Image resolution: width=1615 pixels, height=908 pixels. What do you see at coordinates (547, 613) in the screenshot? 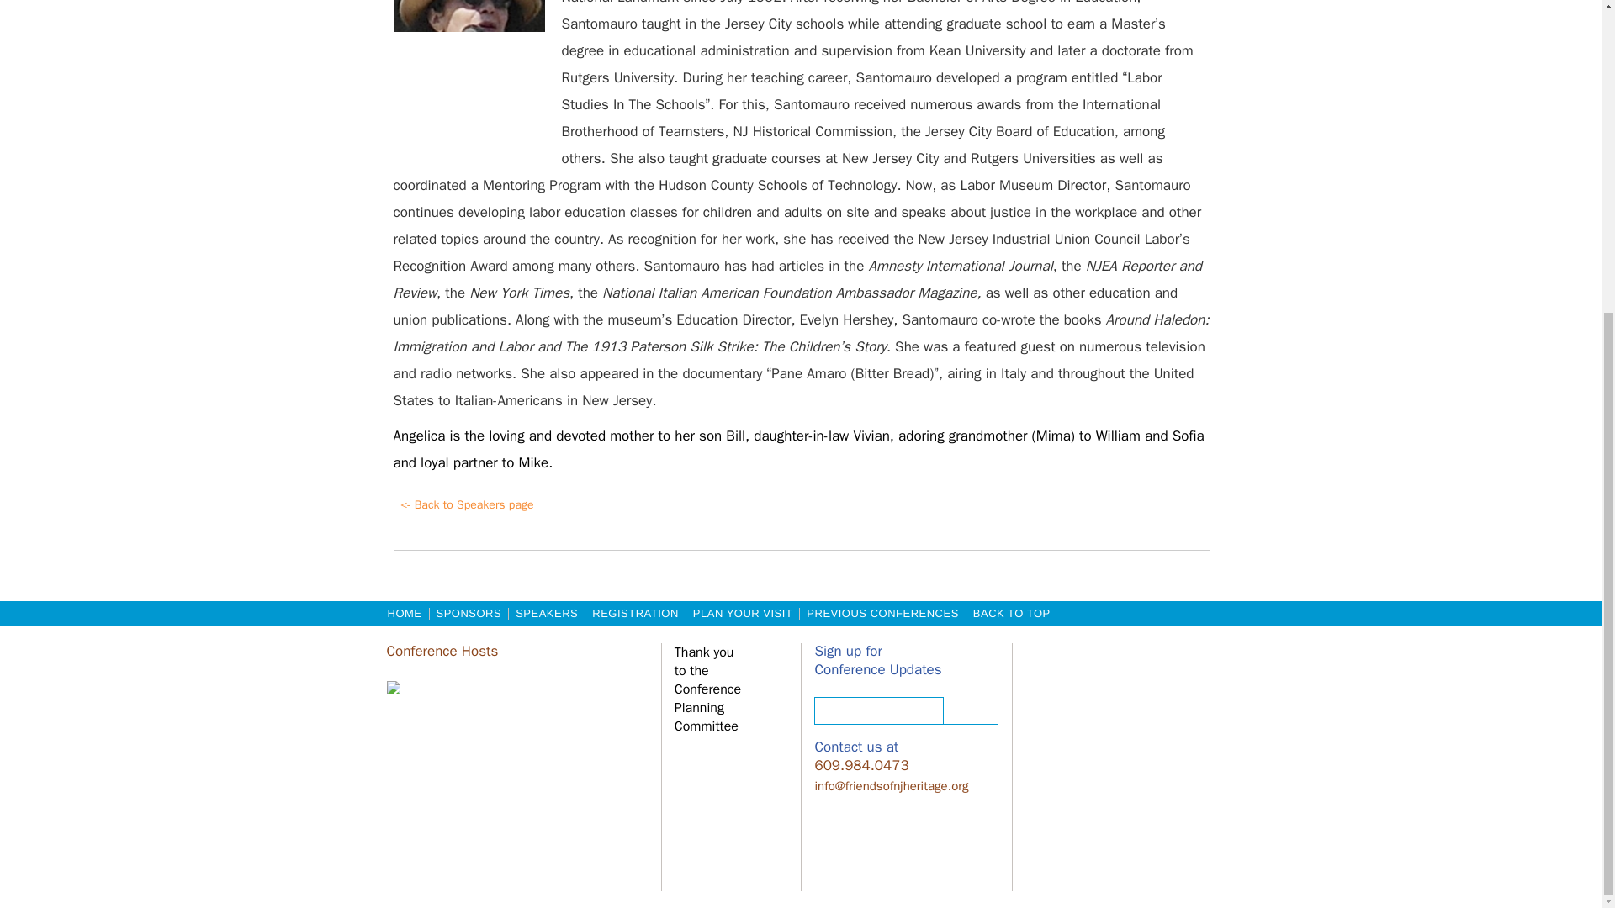
I see `SPEAKERS` at bounding box center [547, 613].